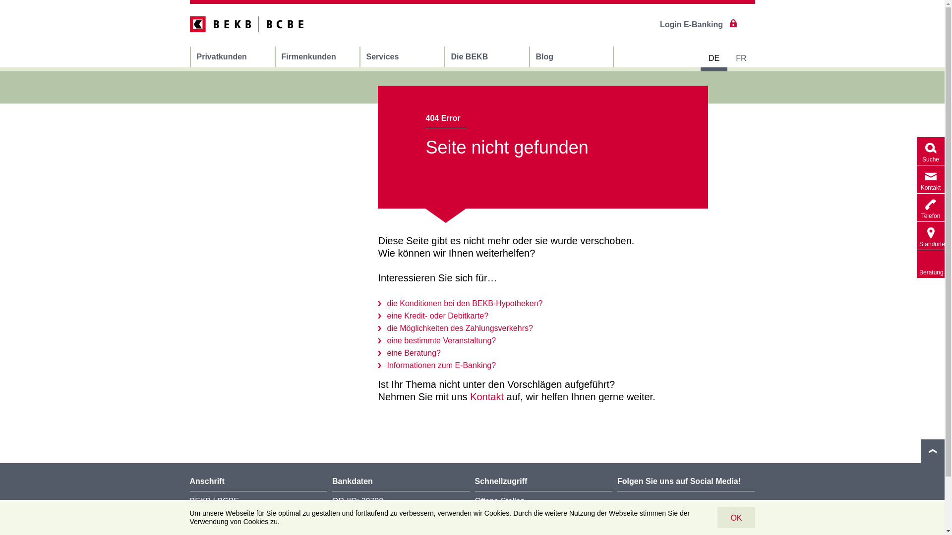 The height and width of the screenshot is (535, 952). I want to click on OK, so click(736, 518).